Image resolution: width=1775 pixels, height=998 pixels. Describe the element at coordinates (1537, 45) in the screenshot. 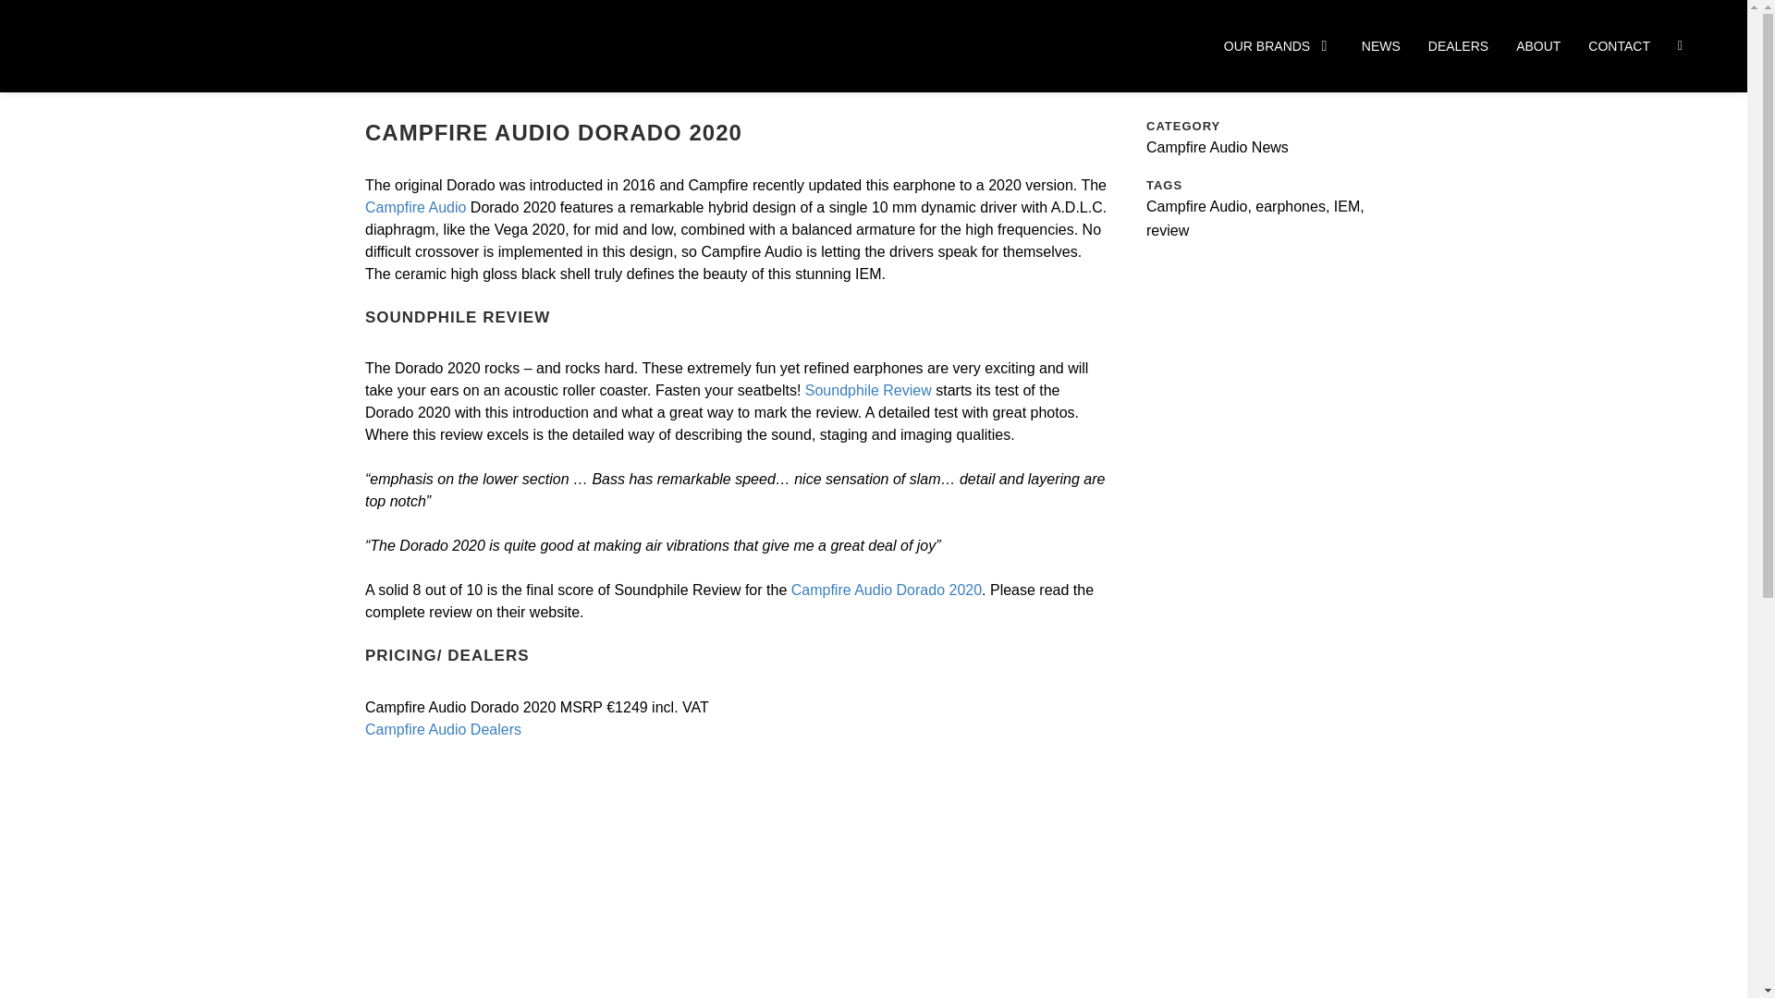

I see `ABOUT` at that location.